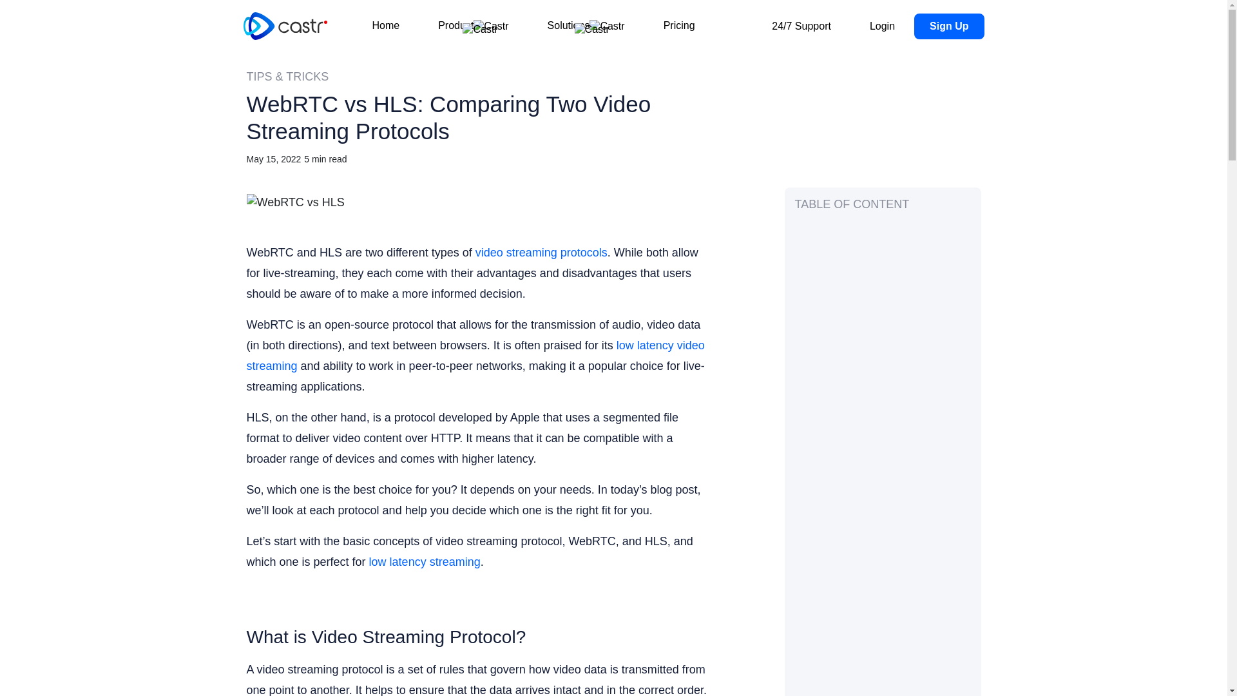 The width and height of the screenshot is (1237, 696). Describe the element at coordinates (475, 355) in the screenshot. I see `low latency video streaming` at that location.